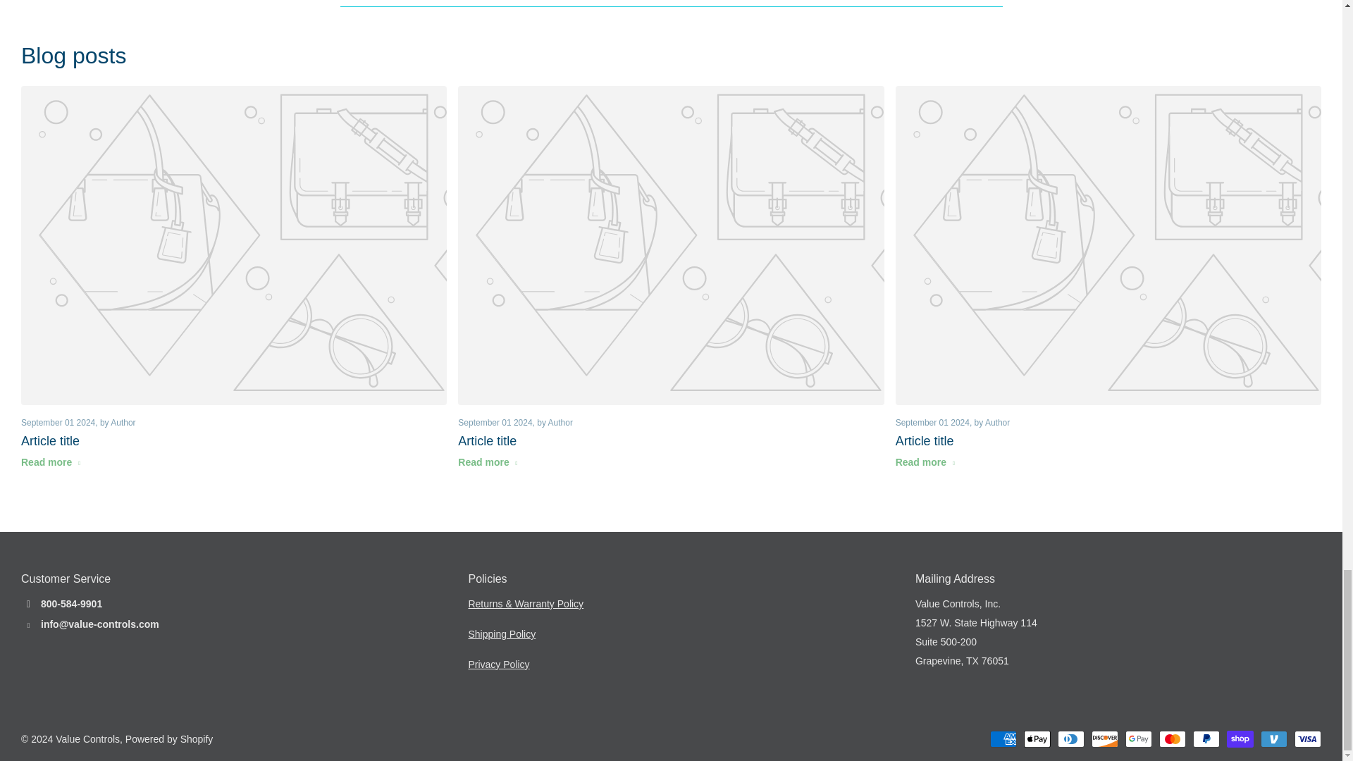  What do you see at coordinates (498, 664) in the screenshot?
I see `Privacy Policy` at bounding box center [498, 664].